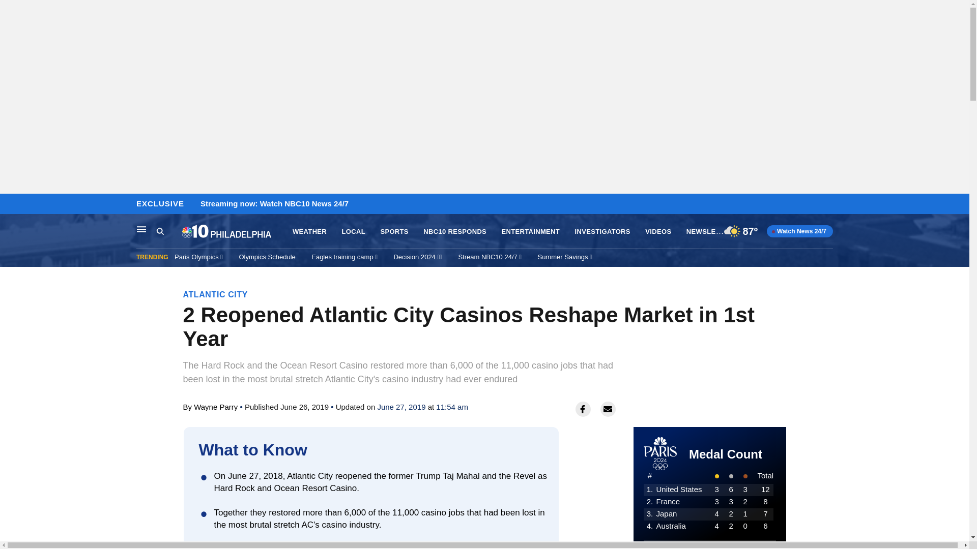 Image resolution: width=977 pixels, height=549 pixels. What do you see at coordinates (309, 232) in the screenshot?
I see `WEATHER` at bounding box center [309, 232].